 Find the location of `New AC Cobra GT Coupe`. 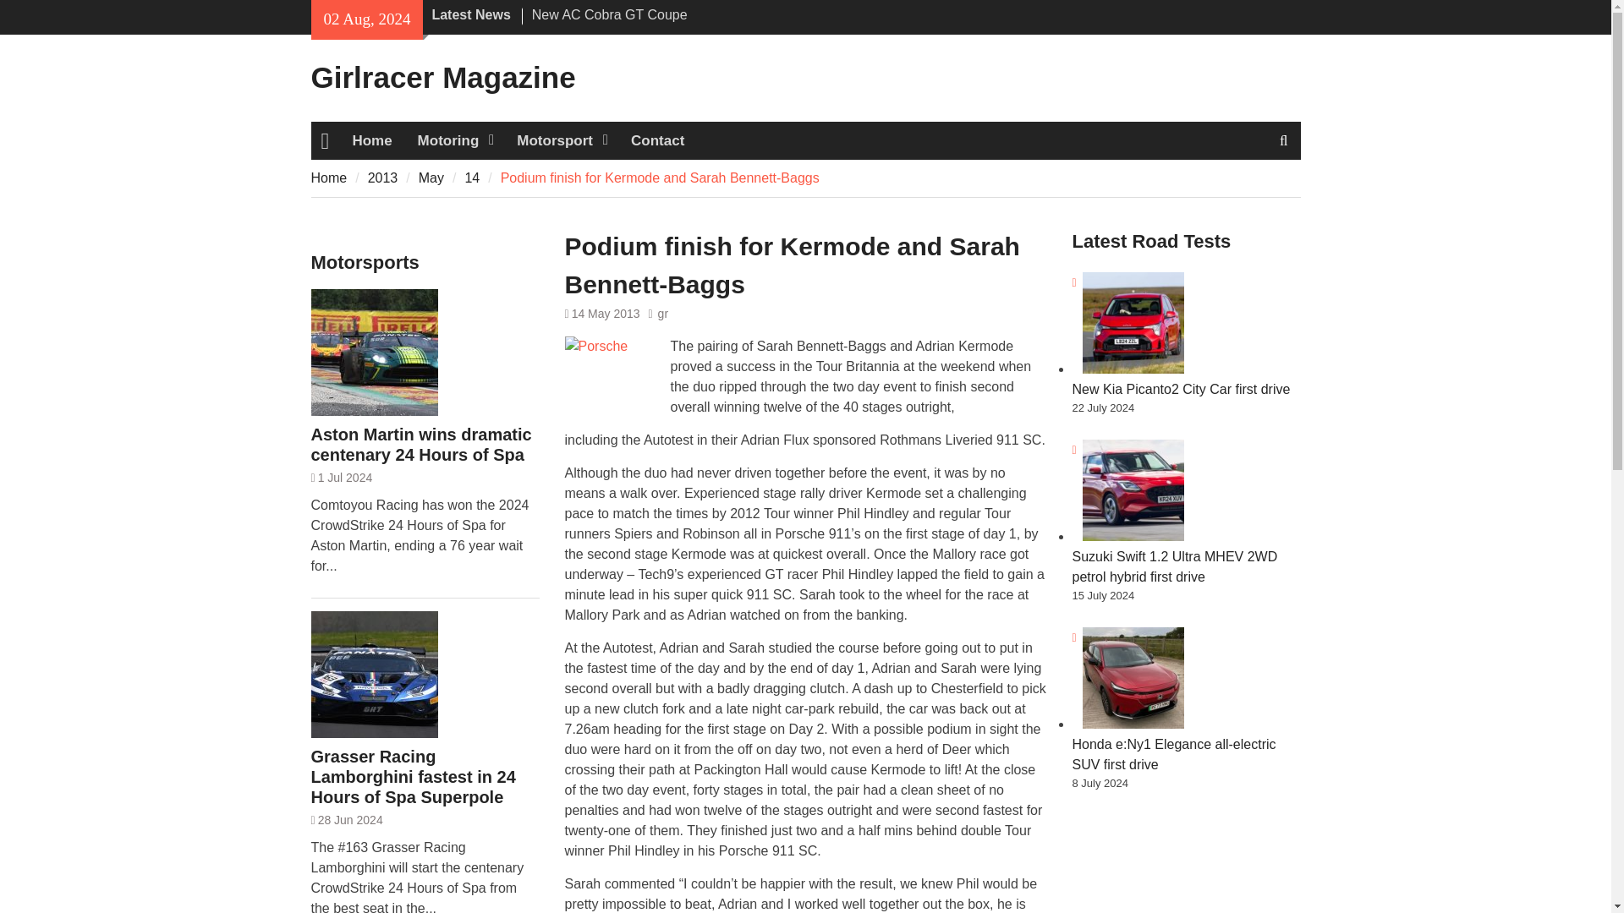

New AC Cobra GT Coupe is located at coordinates (609, 14).